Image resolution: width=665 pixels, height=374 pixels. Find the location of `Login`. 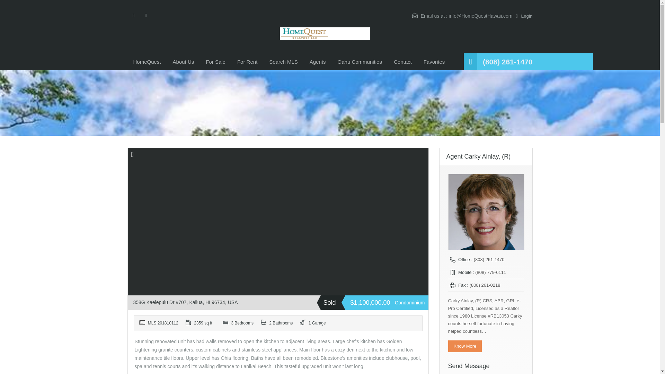

Login is located at coordinates (524, 16).